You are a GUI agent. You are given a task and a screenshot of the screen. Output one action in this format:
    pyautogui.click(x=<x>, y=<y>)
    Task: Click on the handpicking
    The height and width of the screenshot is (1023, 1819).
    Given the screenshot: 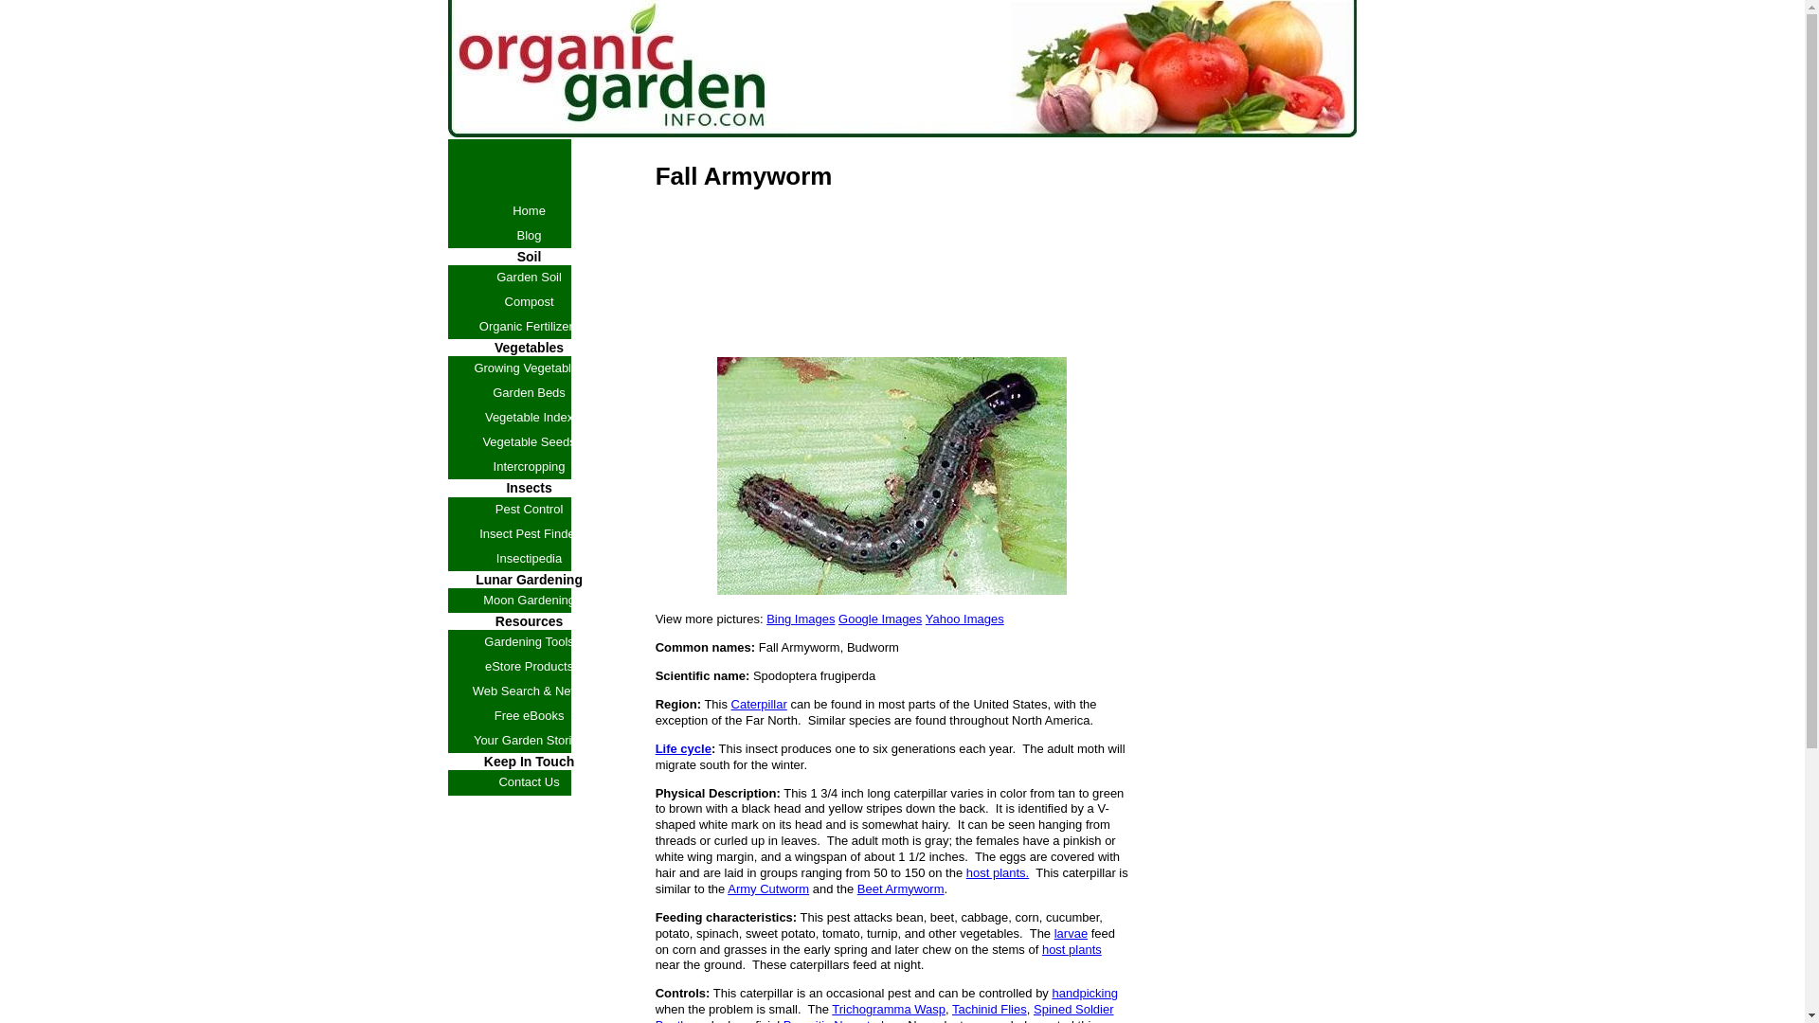 What is the action you would take?
    pyautogui.click(x=1084, y=993)
    